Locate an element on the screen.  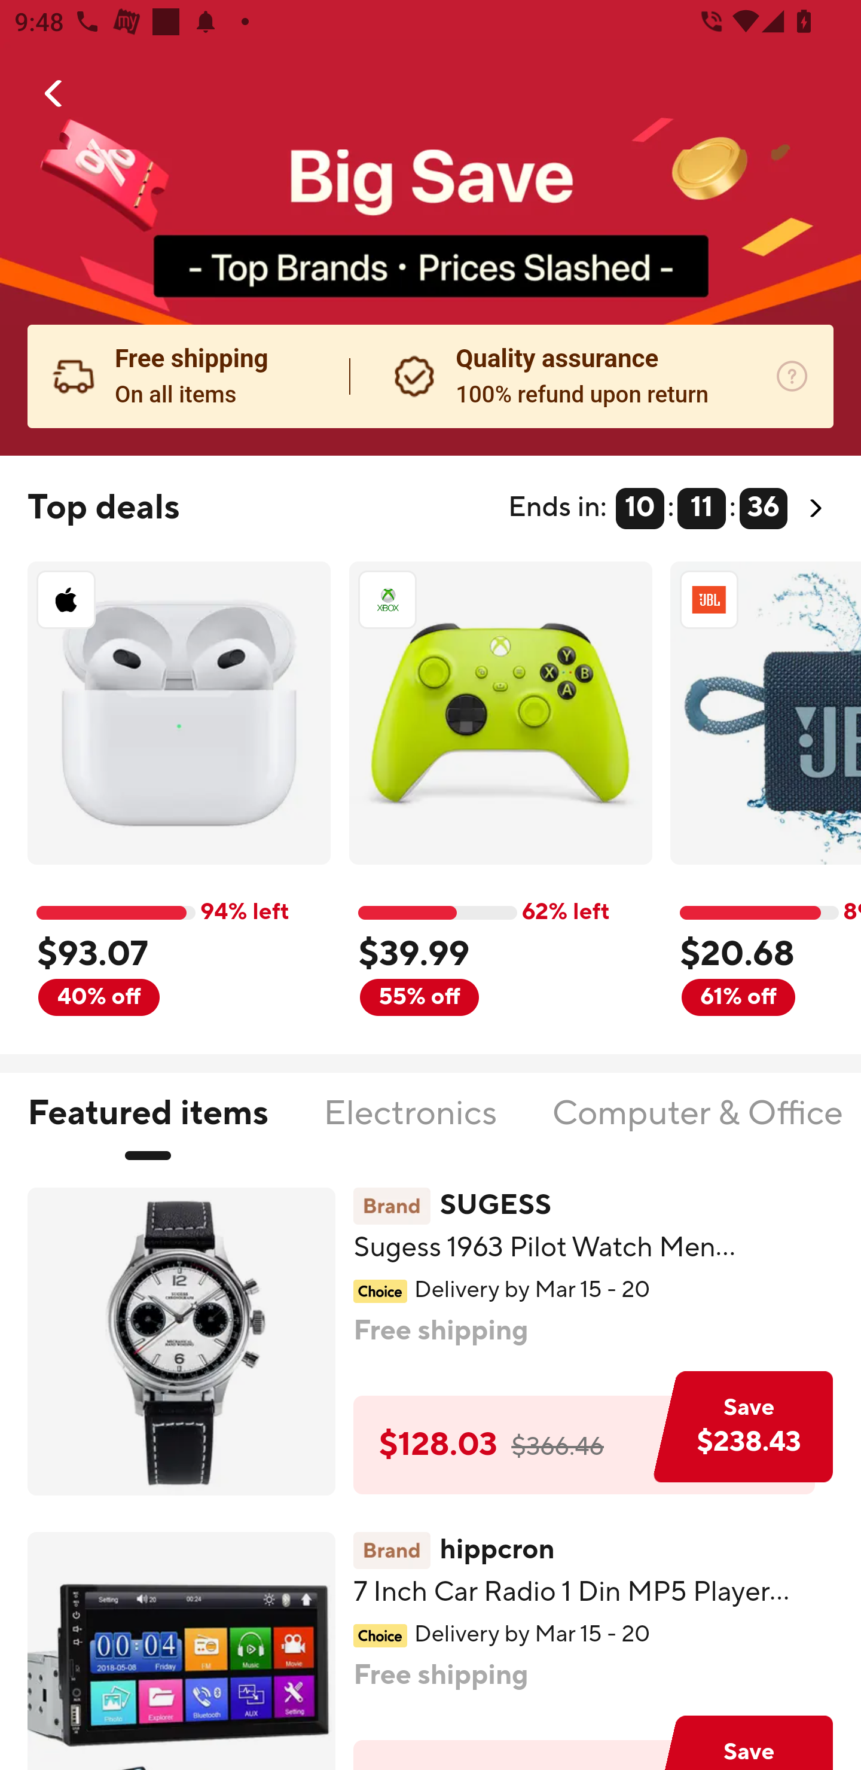
Featured items is located at coordinates (147, 1125).